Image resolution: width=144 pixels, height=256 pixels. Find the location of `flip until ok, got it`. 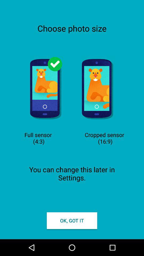

flip until ok, got it is located at coordinates (72, 220).